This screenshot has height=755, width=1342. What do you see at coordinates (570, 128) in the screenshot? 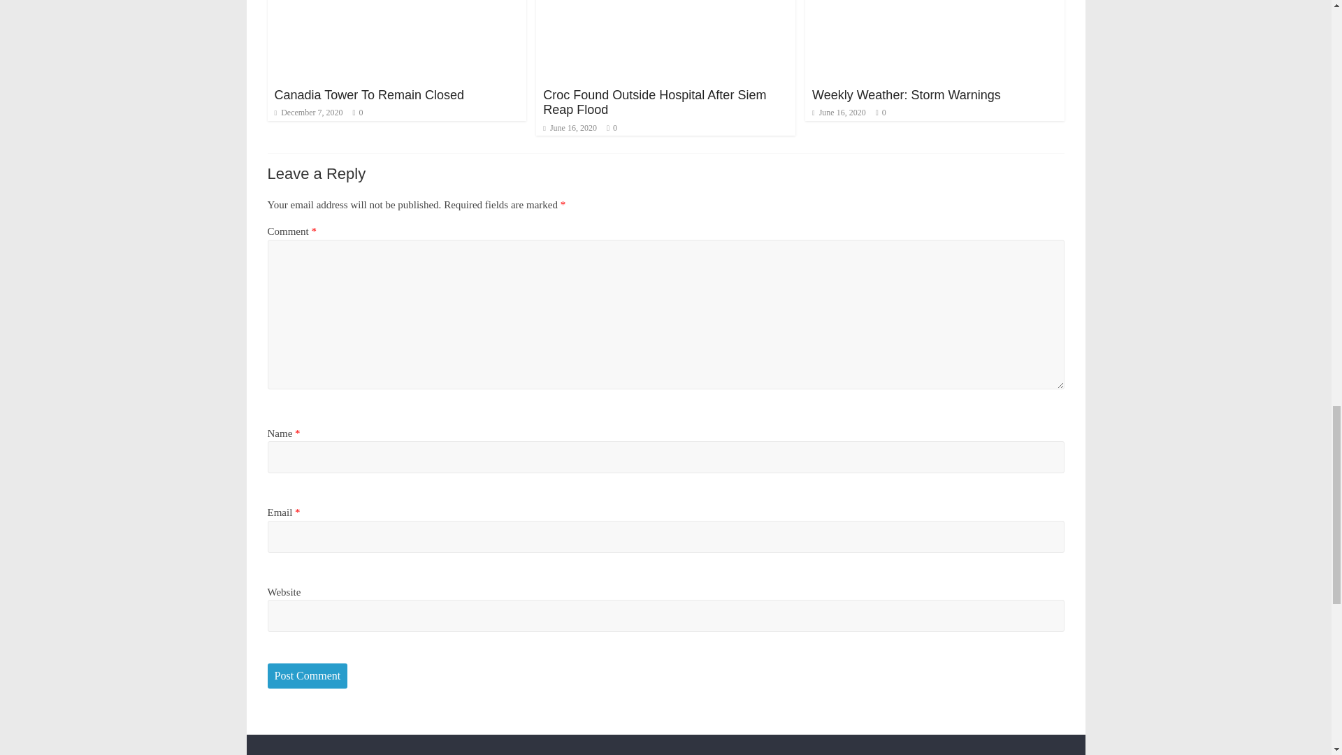
I see `10:29 am` at bounding box center [570, 128].